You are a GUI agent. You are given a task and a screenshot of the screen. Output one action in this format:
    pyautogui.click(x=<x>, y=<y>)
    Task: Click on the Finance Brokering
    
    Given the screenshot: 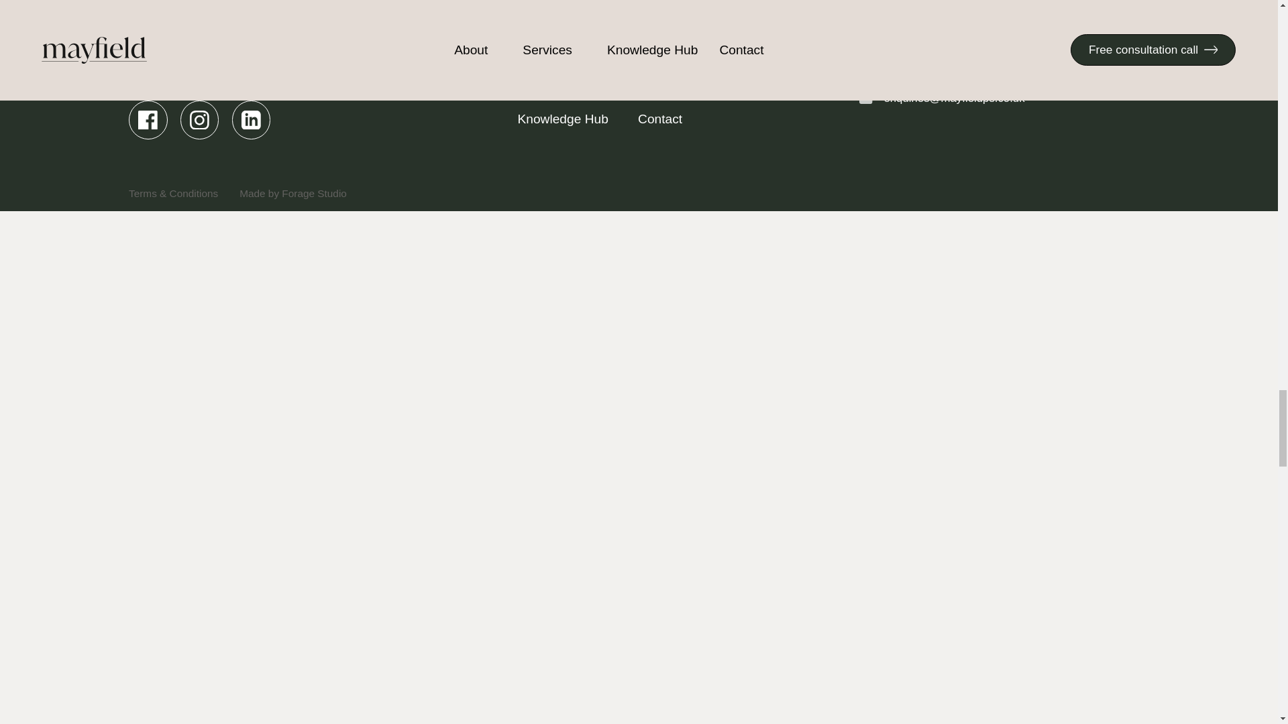 What is the action you would take?
    pyautogui.click(x=747, y=91)
    